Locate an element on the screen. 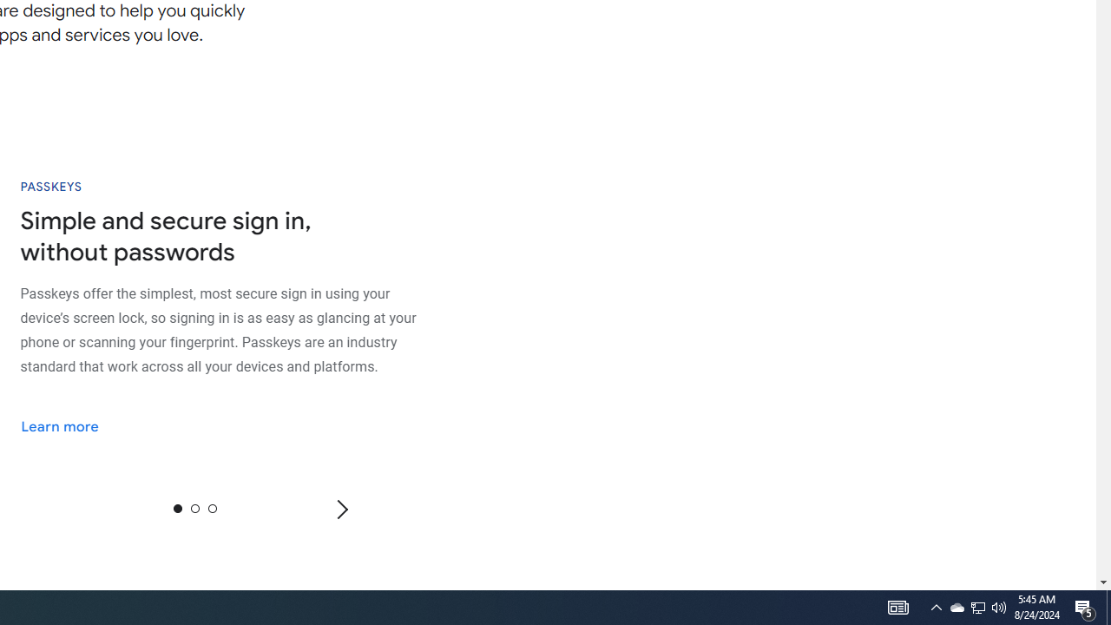  2 is located at coordinates (212, 508).